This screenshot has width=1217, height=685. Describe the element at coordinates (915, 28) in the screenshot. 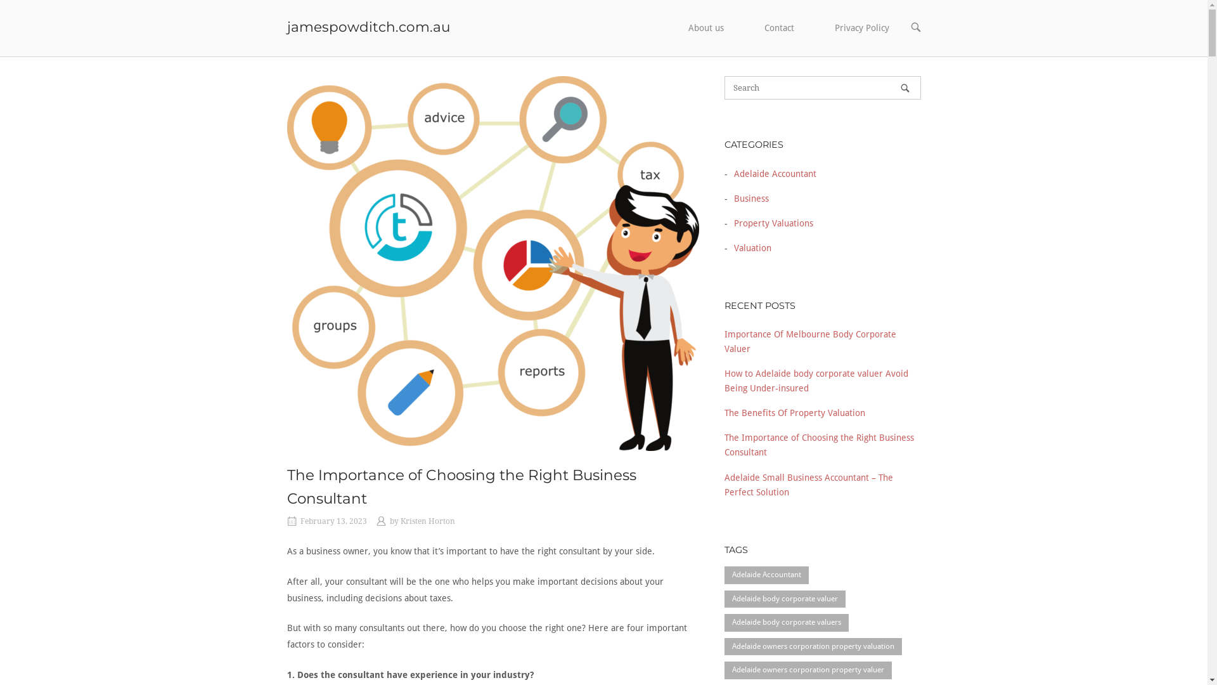

I see `OPEN SEARCH BAR` at that location.